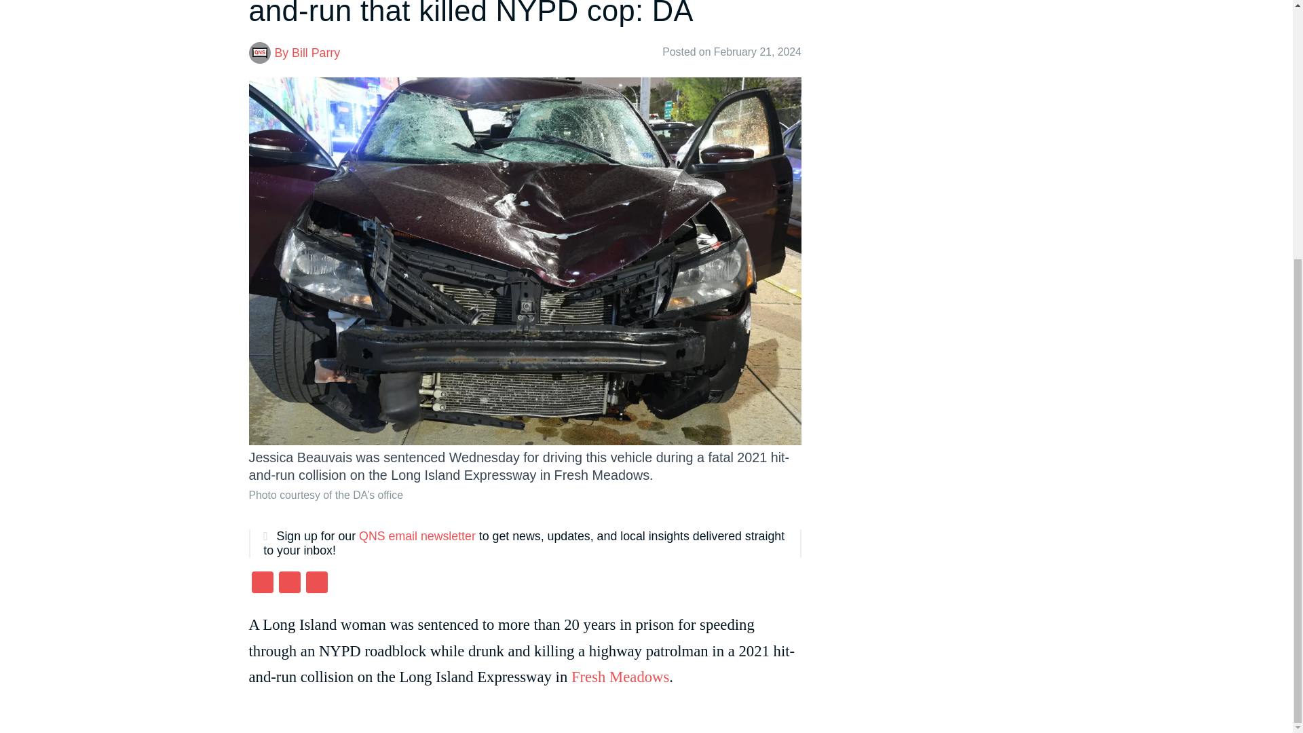 This screenshot has width=1303, height=733. Describe the element at coordinates (316, 53) in the screenshot. I see `Posts by Bill Parry` at that location.